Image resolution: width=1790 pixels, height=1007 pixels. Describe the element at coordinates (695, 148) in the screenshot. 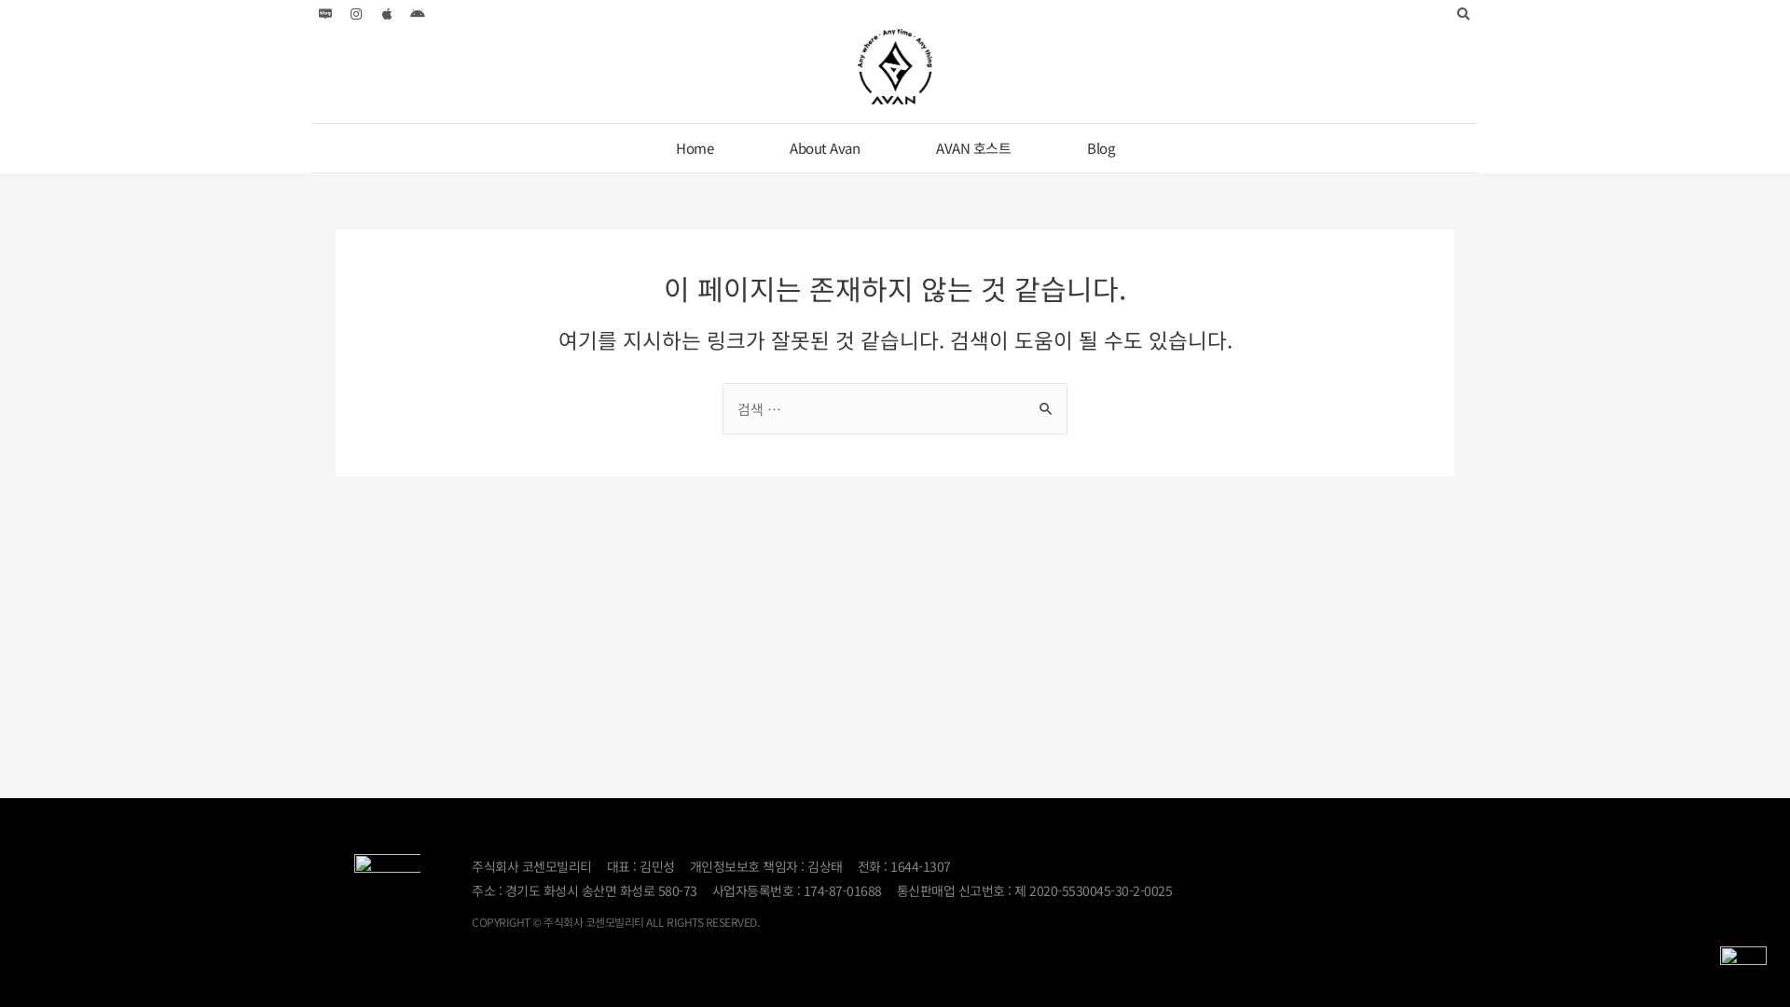

I see `Home` at that location.